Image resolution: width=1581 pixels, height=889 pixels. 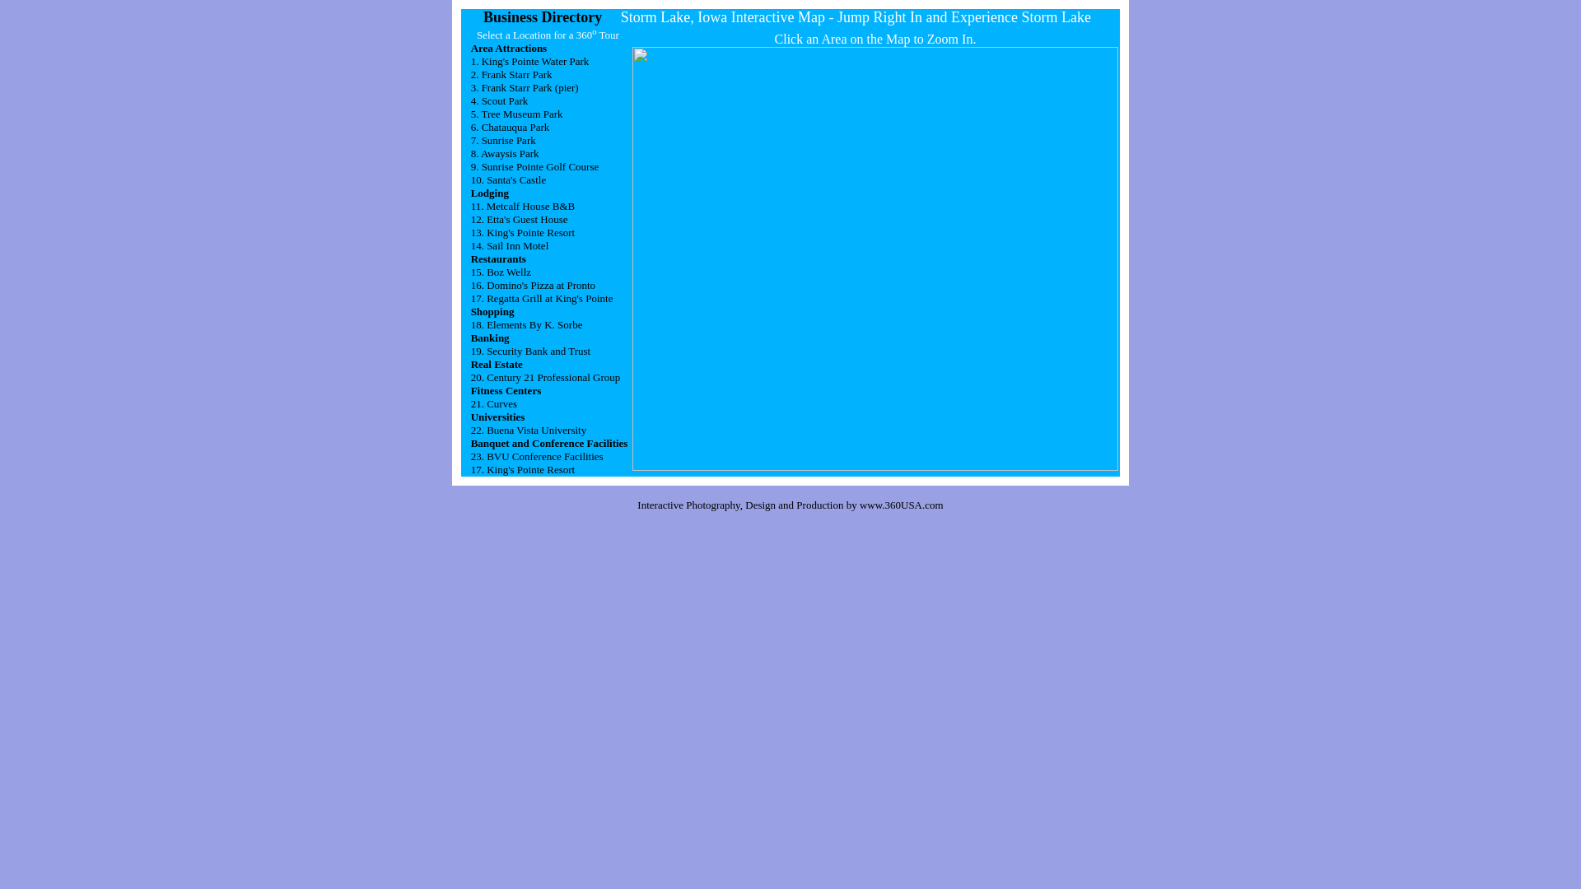 I want to click on 22. Buena Vista University, so click(x=529, y=430).